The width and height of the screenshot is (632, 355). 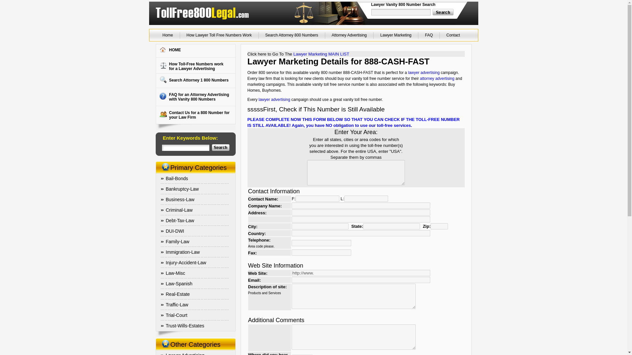 What do you see at coordinates (185, 325) in the screenshot?
I see `Criminal-Law` at bounding box center [185, 325].